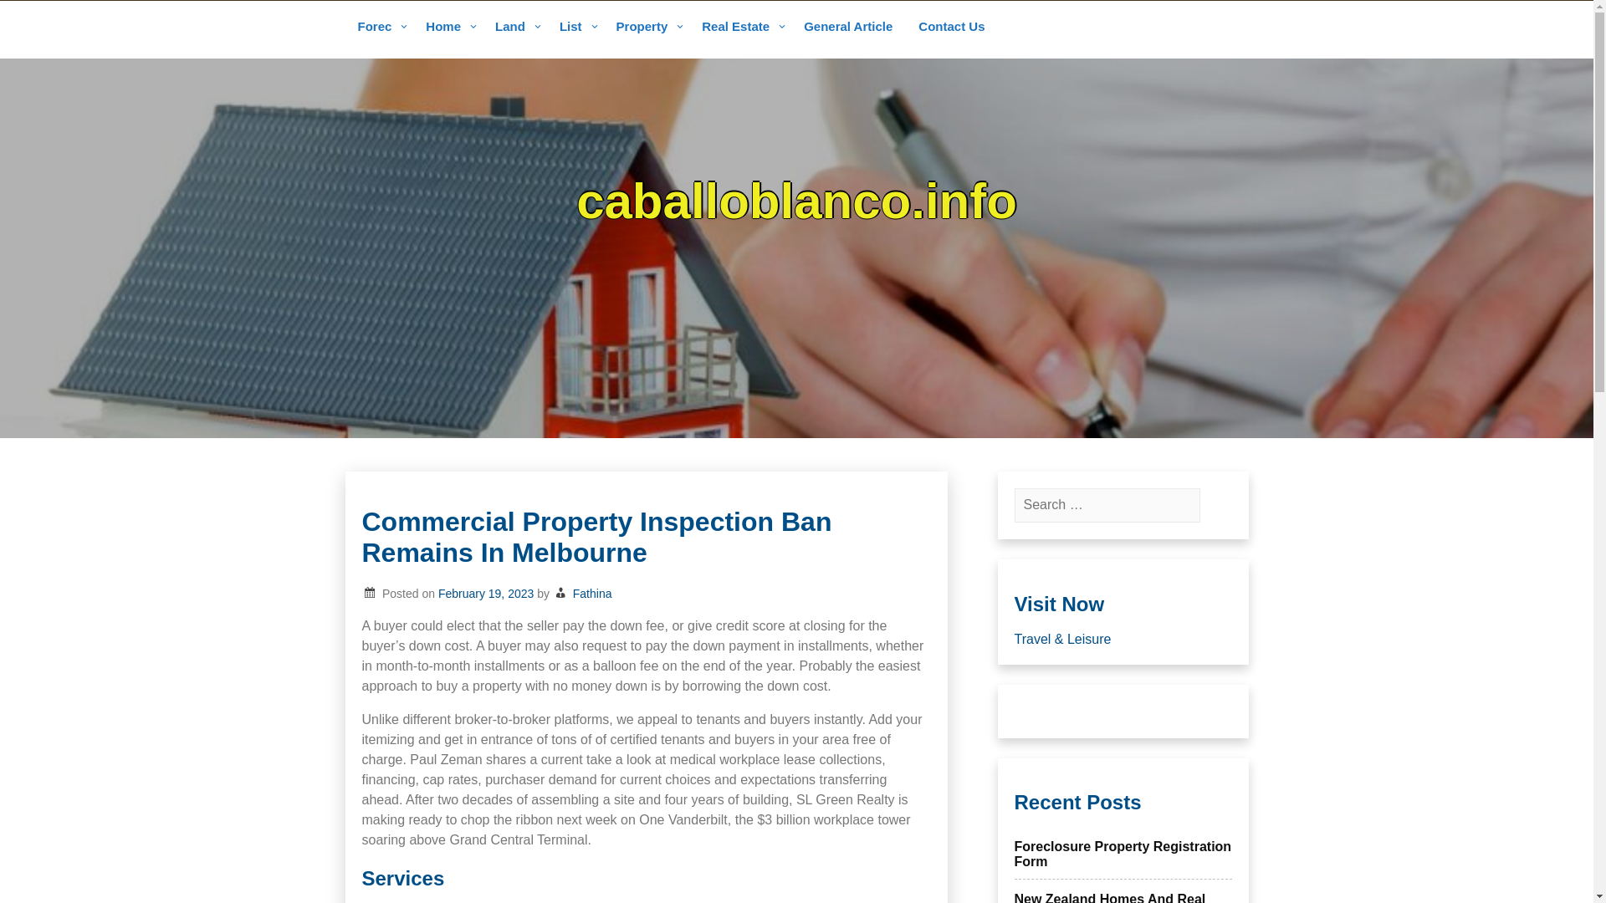 The width and height of the screenshot is (1606, 903). What do you see at coordinates (647, 28) in the screenshot?
I see `Property` at bounding box center [647, 28].